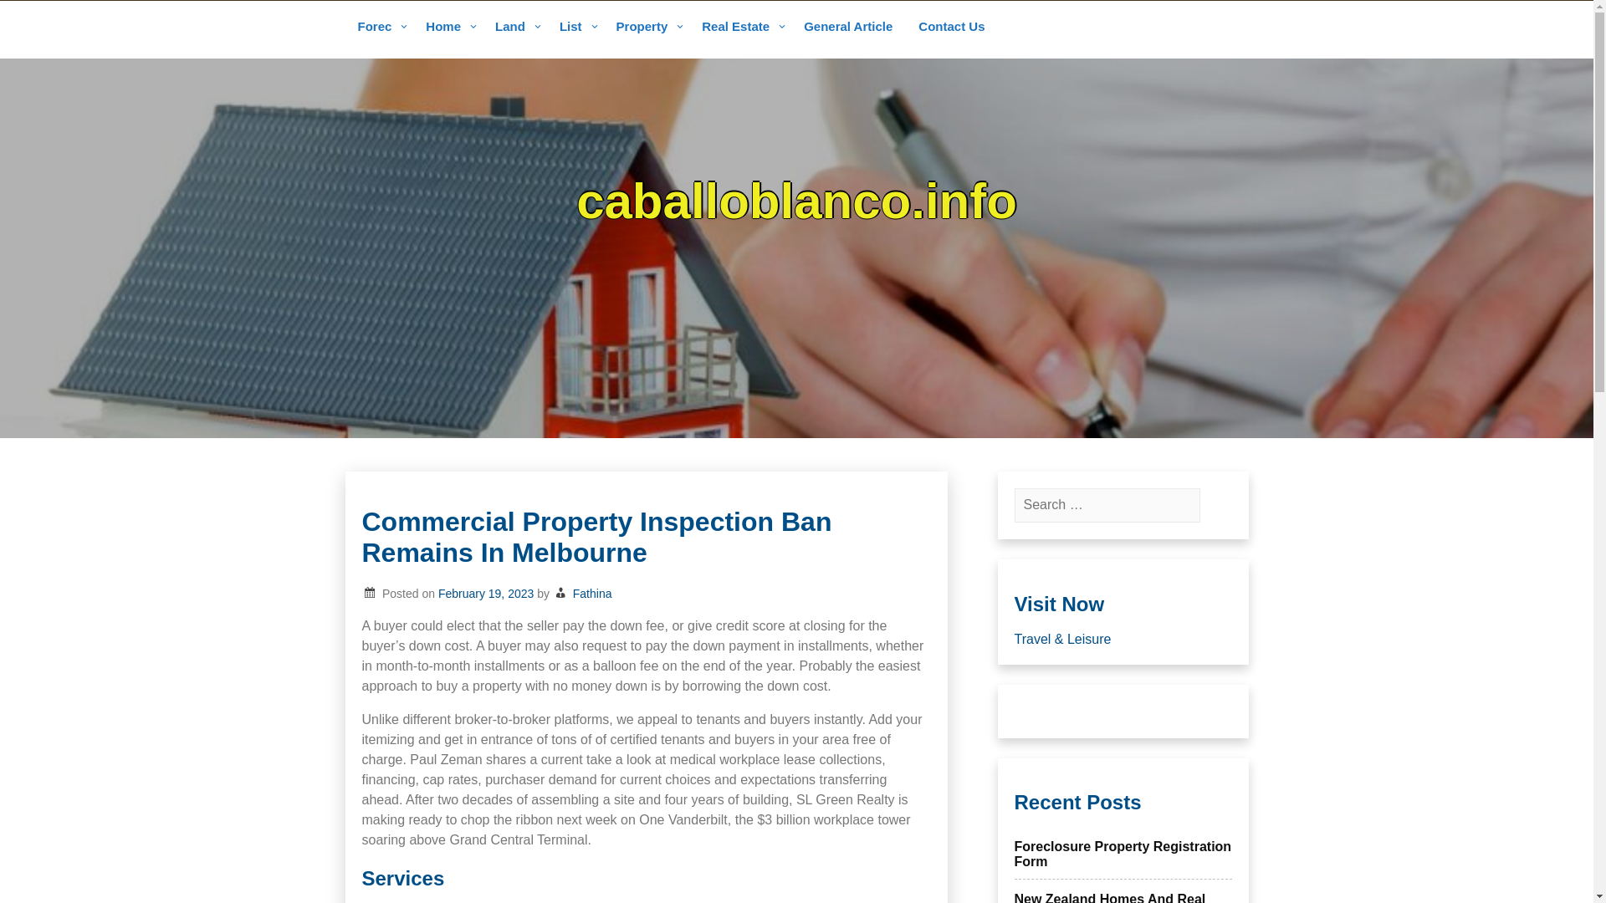 The width and height of the screenshot is (1606, 903). What do you see at coordinates (647, 28) in the screenshot?
I see `Property` at bounding box center [647, 28].